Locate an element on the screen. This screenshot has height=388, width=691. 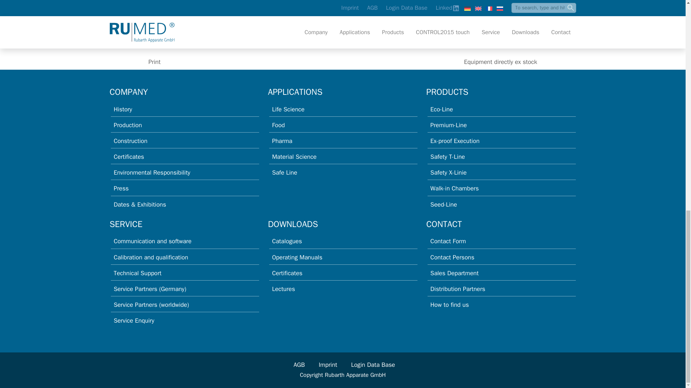
Construction is located at coordinates (131, 141).